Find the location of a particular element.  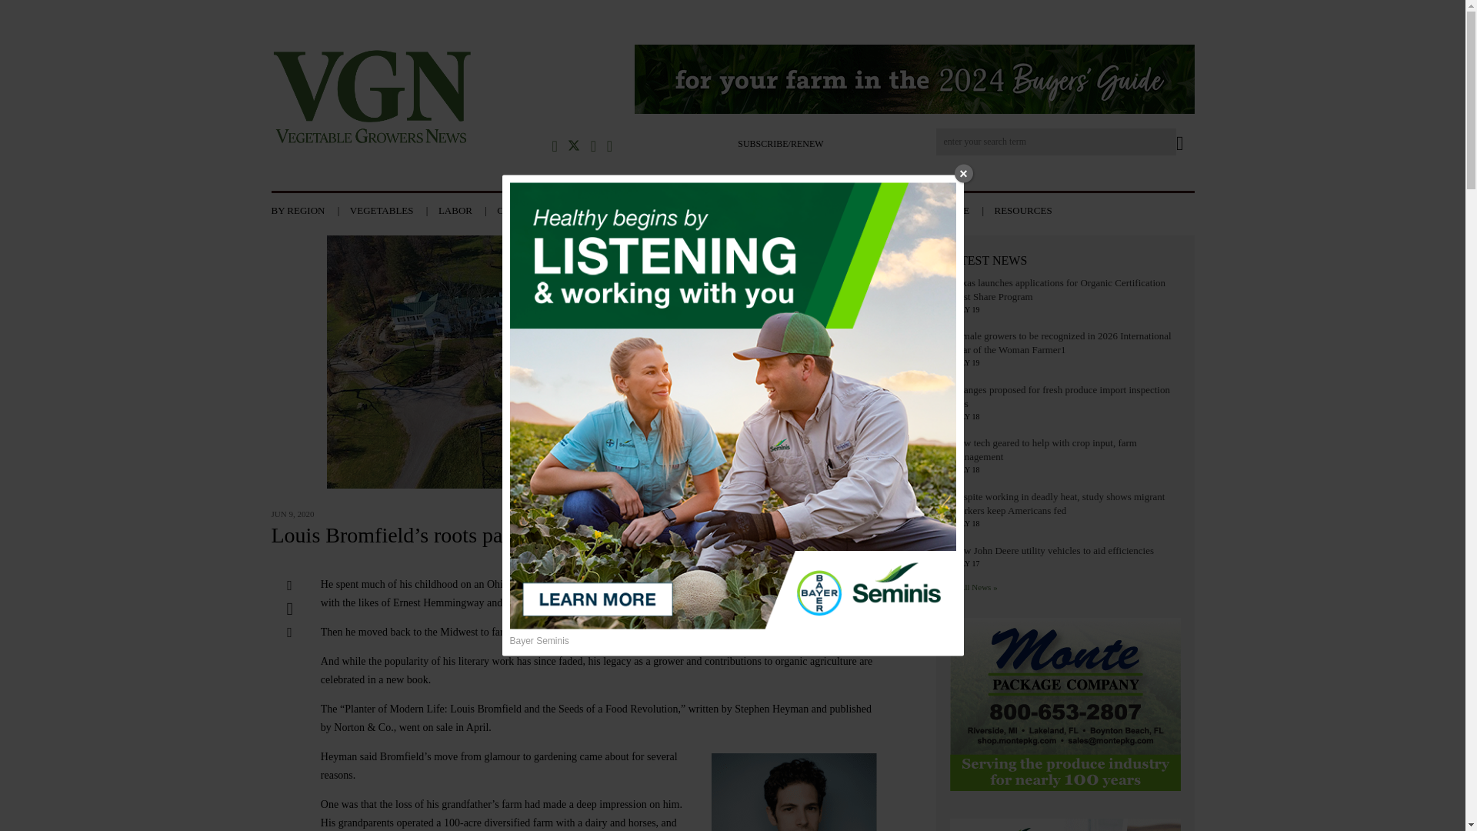

Monte Package is located at coordinates (1065, 706).